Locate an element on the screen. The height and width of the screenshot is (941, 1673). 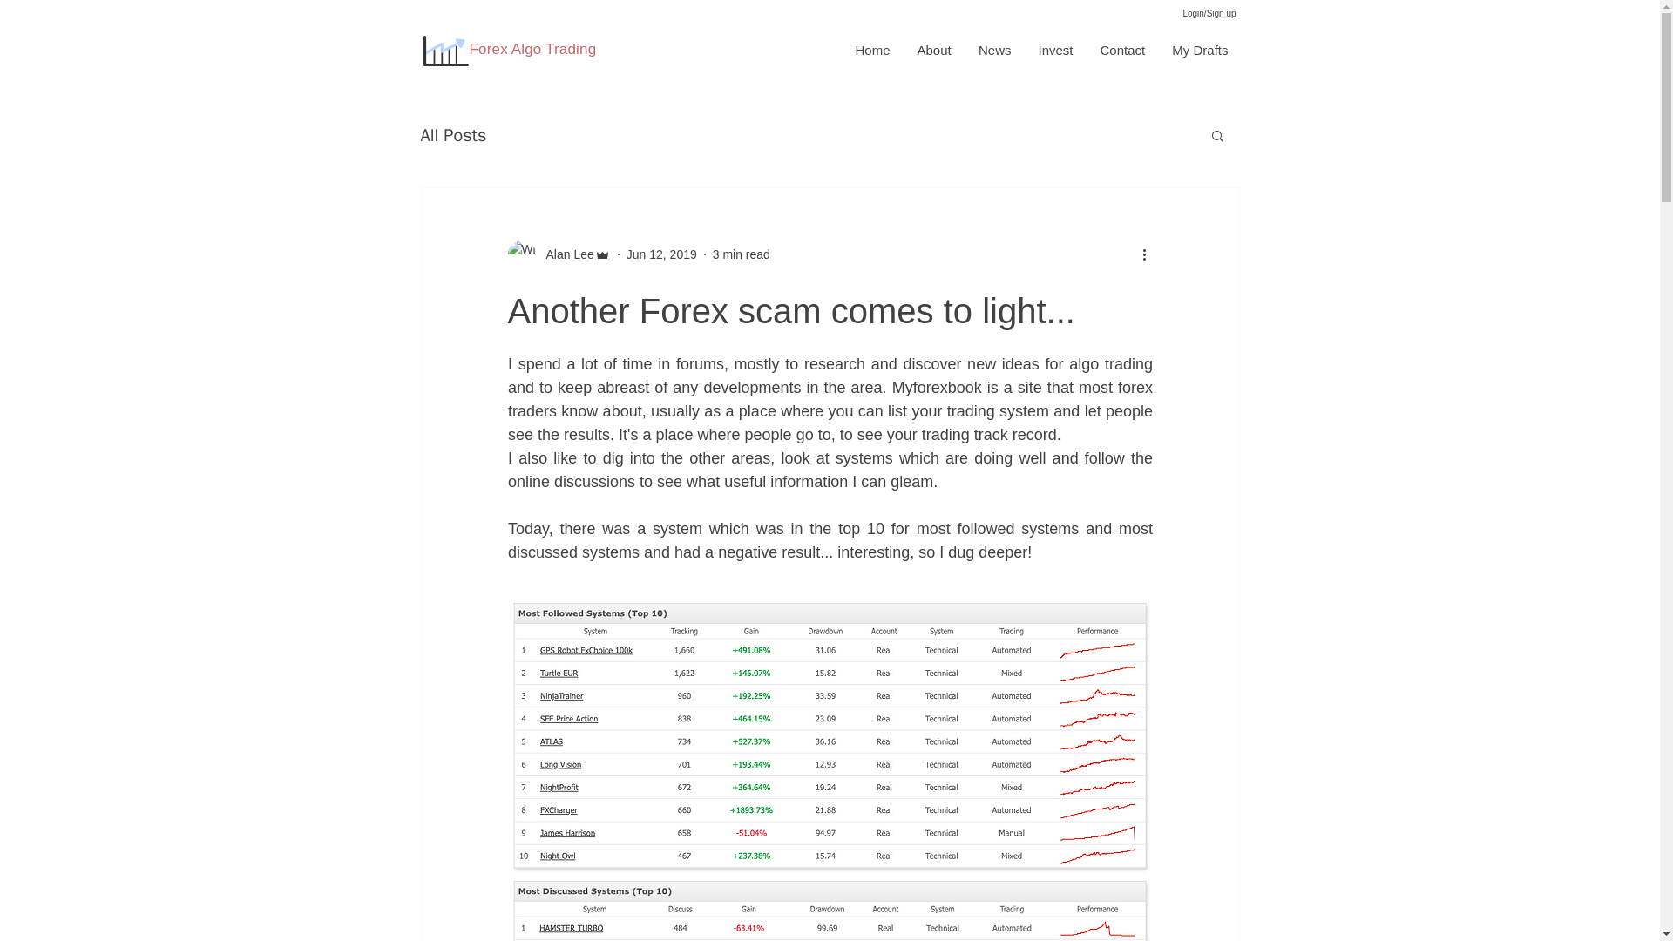
Alan Lee is located at coordinates (558, 254).